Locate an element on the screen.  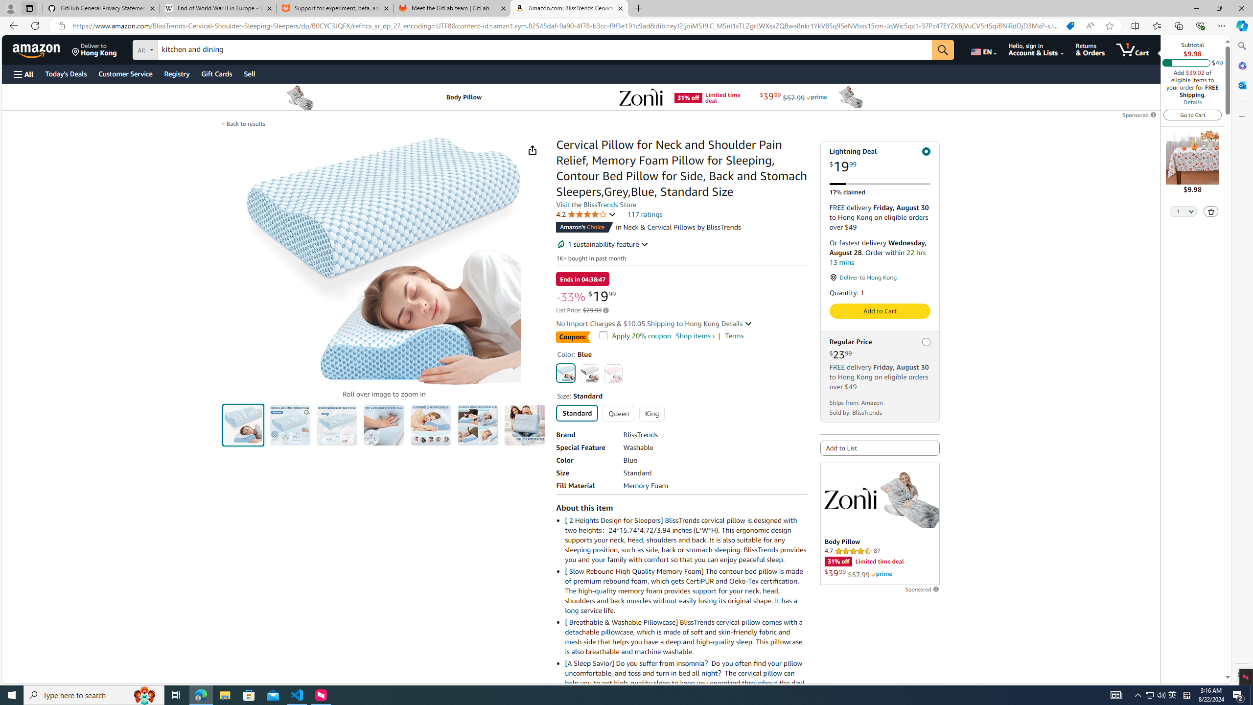
Returns & Orders is located at coordinates (1090, 49).